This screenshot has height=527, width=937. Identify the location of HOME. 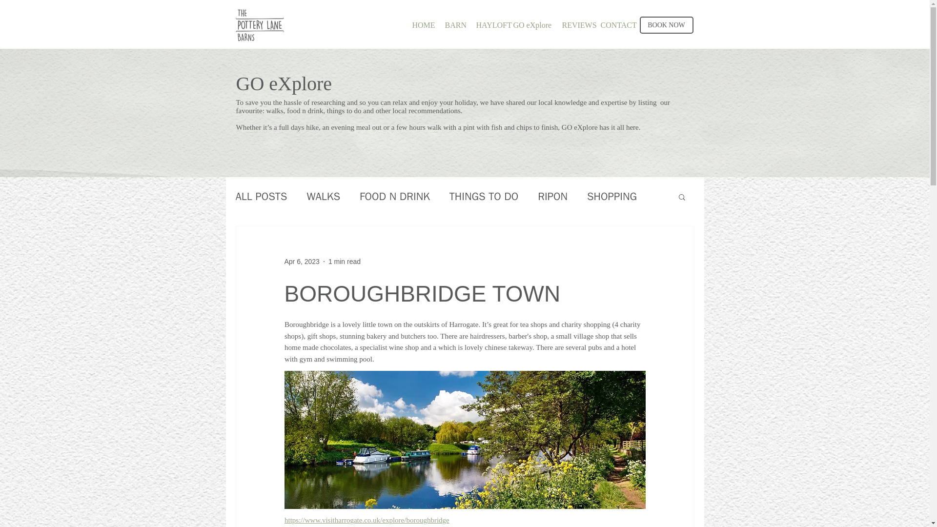
(421, 24).